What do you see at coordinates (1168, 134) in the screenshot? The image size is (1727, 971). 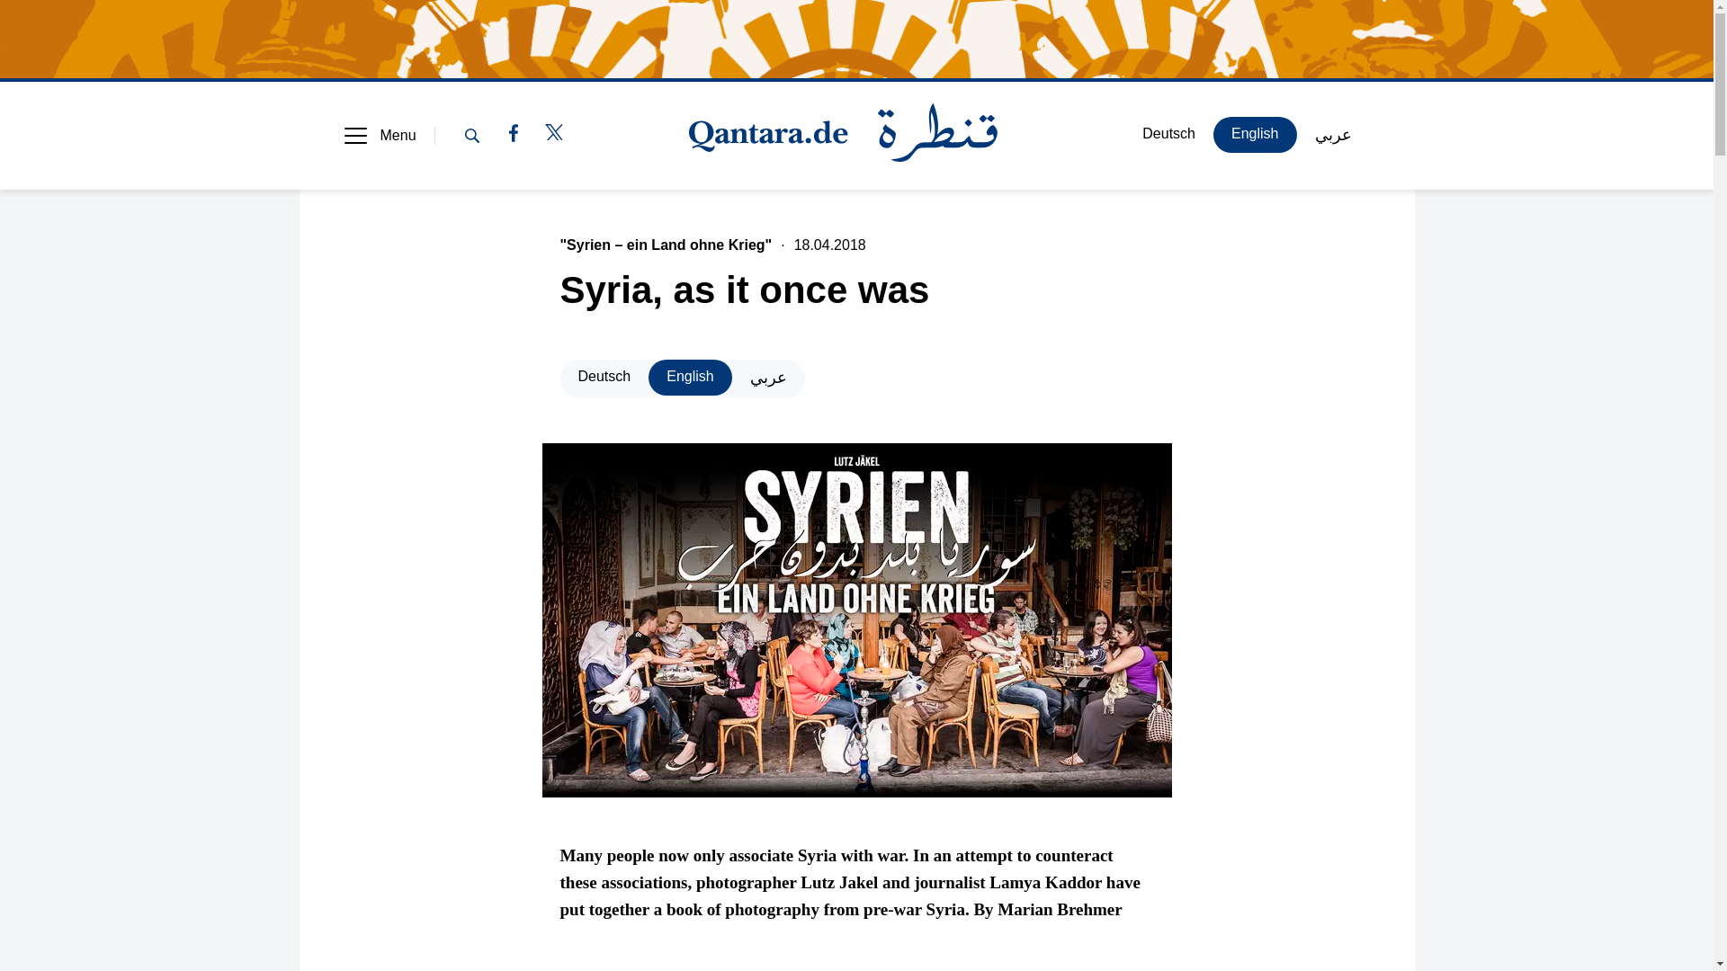 I see `Deutsch` at bounding box center [1168, 134].